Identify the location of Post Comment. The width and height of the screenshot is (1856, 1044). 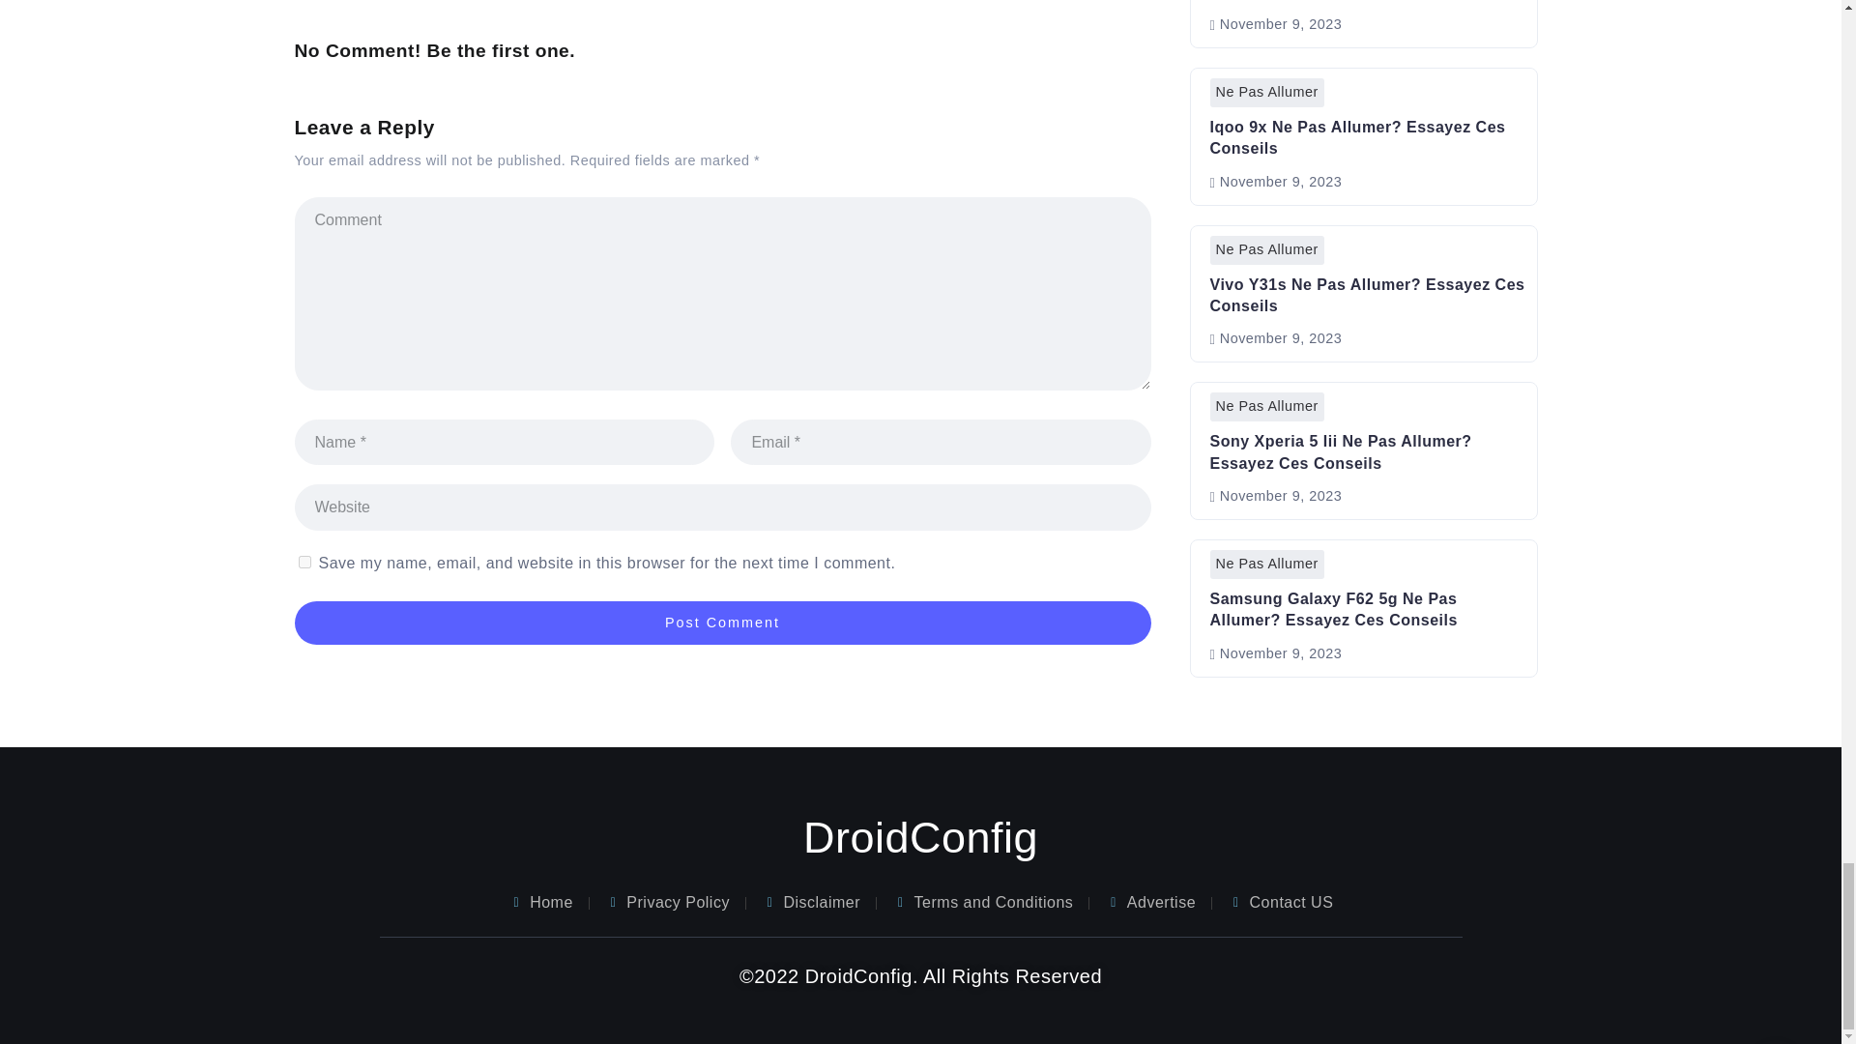
(721, 623).